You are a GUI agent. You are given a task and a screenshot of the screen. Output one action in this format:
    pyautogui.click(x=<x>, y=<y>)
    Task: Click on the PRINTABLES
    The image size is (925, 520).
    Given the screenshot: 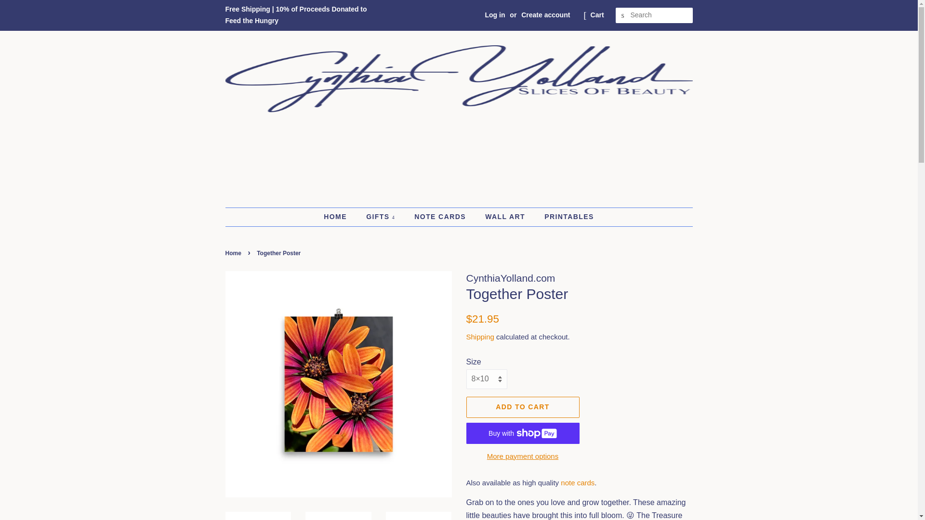 What is the action you would take?
    pyautogui.click(x=566, y=217)
    